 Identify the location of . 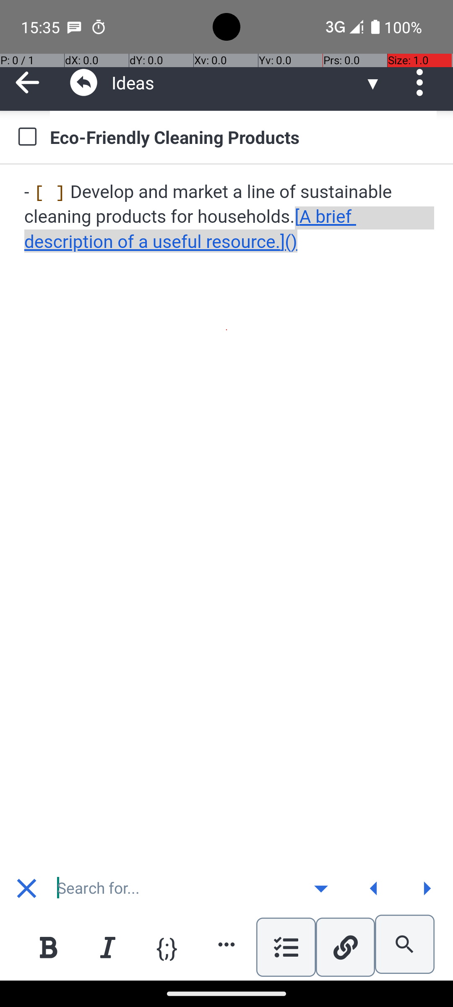
(84, 82).